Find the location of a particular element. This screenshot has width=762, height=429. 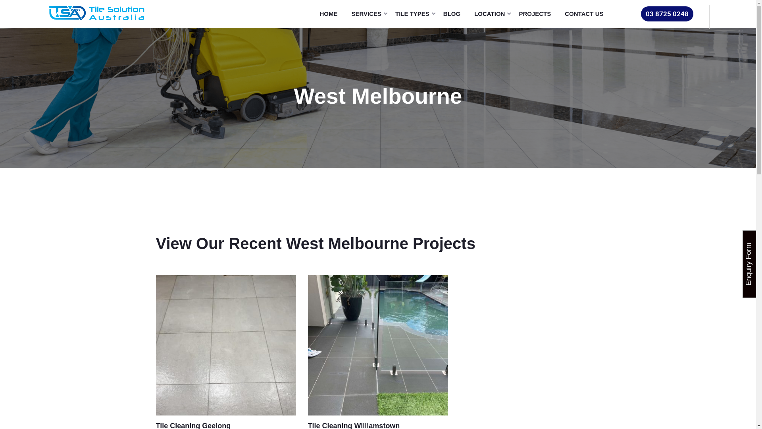

CONTACT US is located at coordinates (587, 14).